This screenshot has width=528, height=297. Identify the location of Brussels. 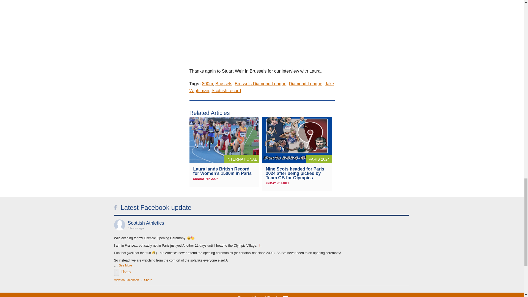
(224, 84).